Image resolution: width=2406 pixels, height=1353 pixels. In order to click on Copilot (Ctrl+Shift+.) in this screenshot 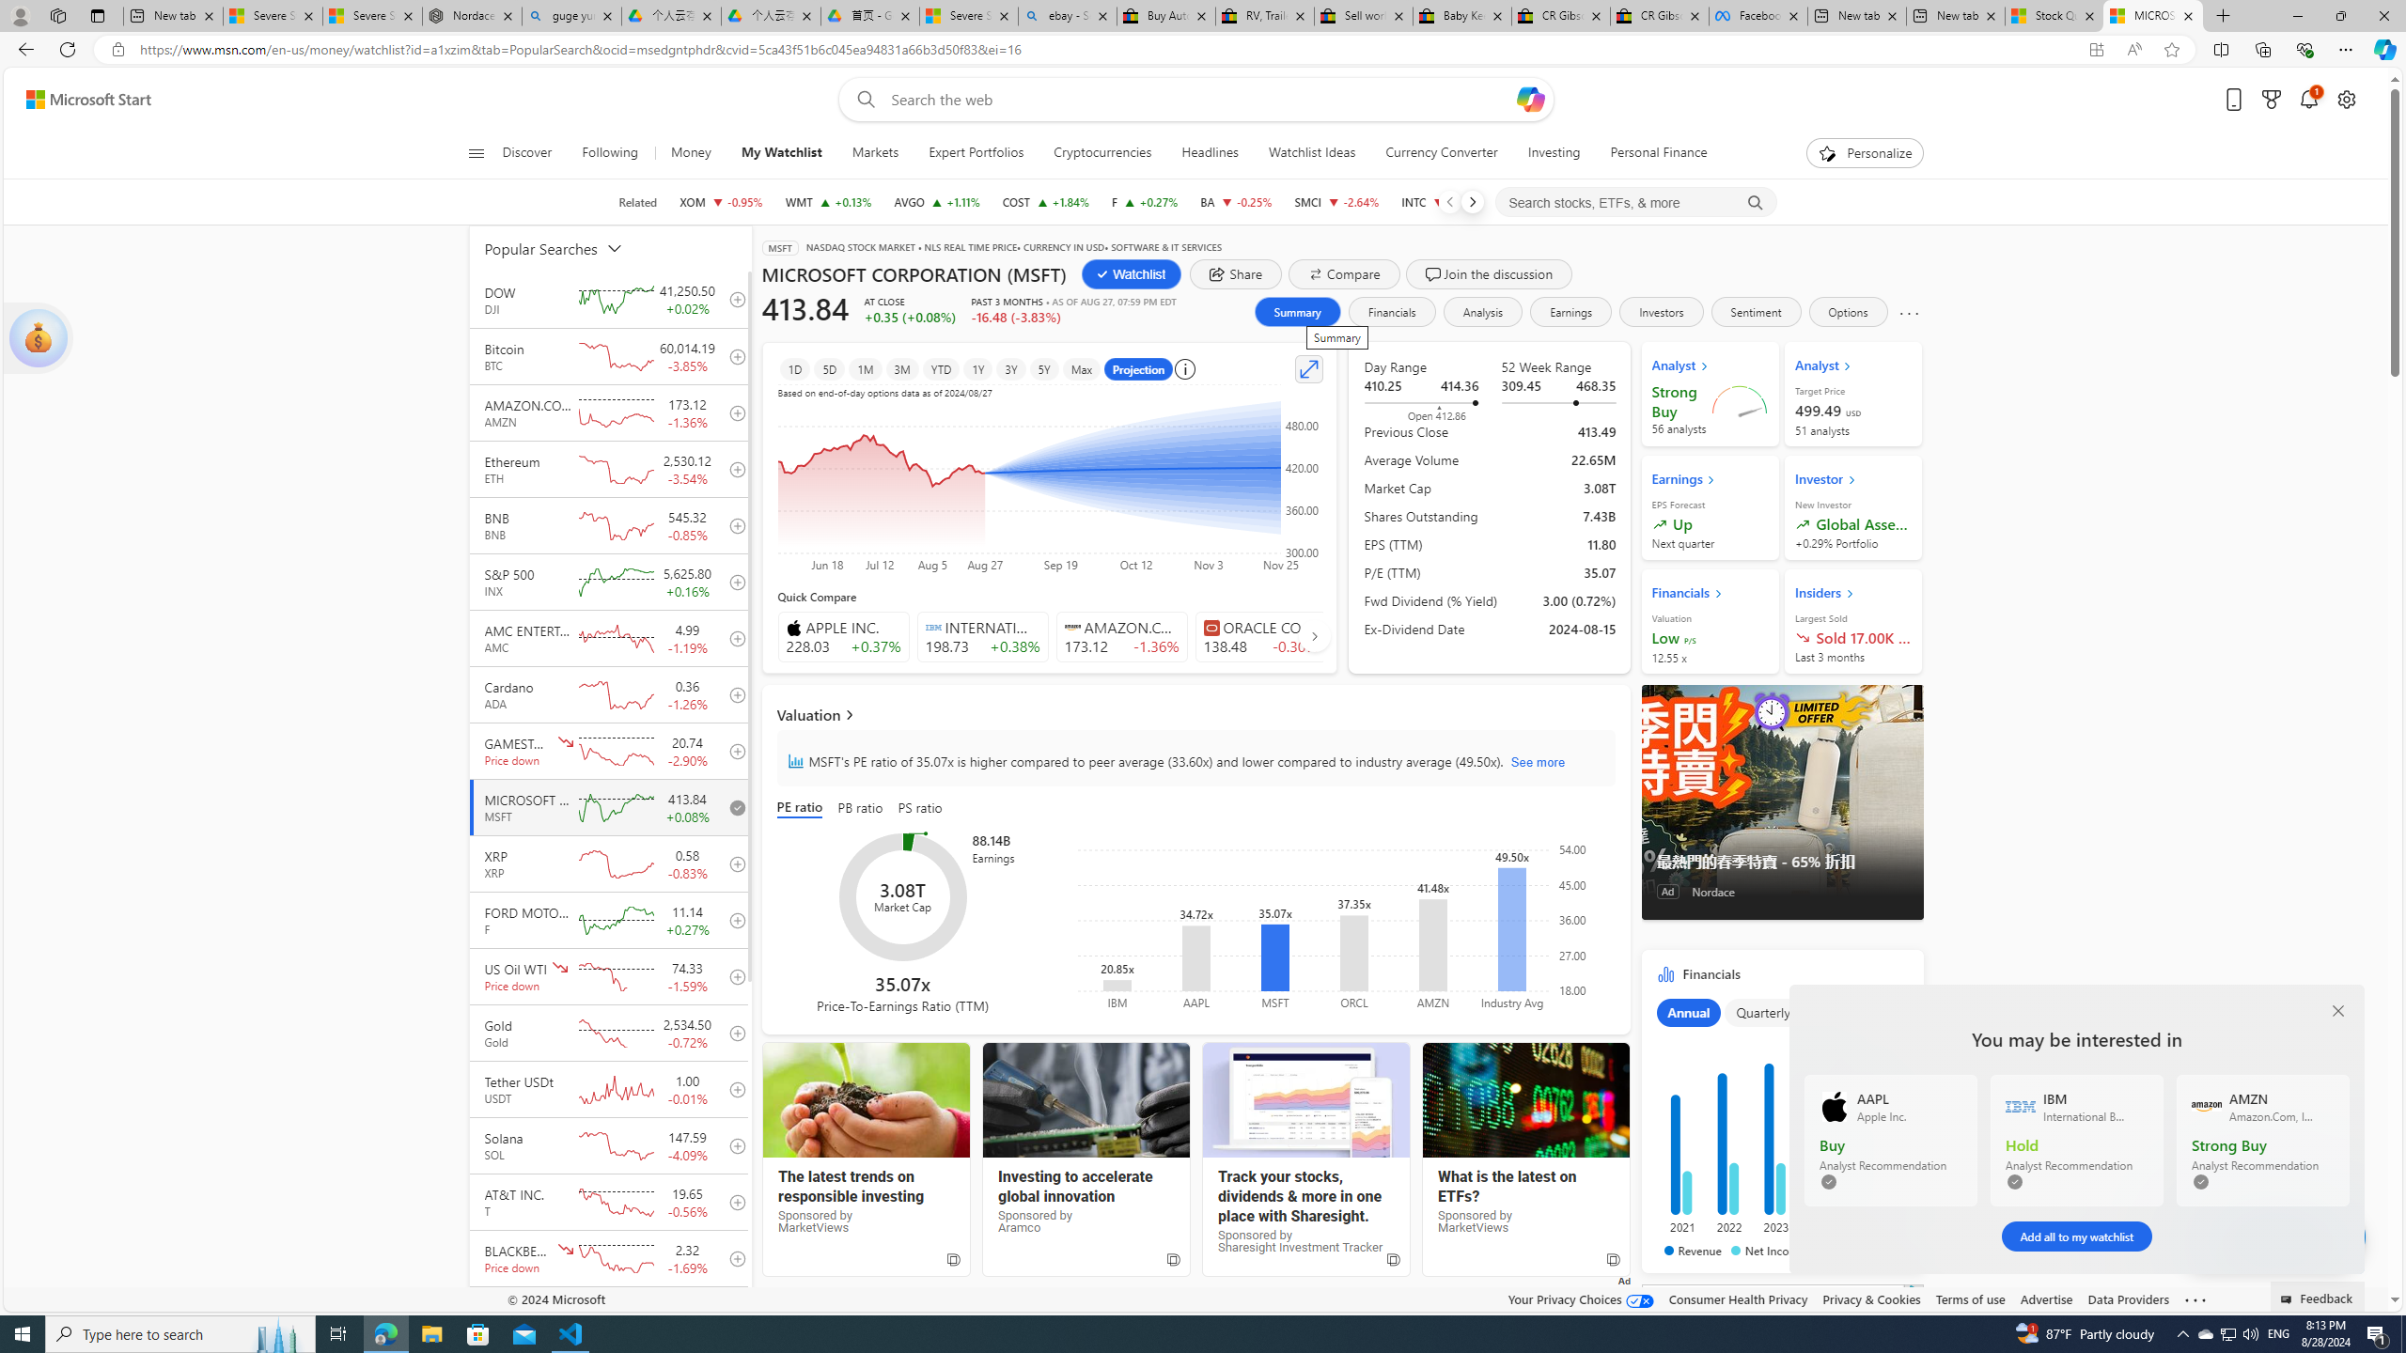, I will do `click(2383, 49)`.